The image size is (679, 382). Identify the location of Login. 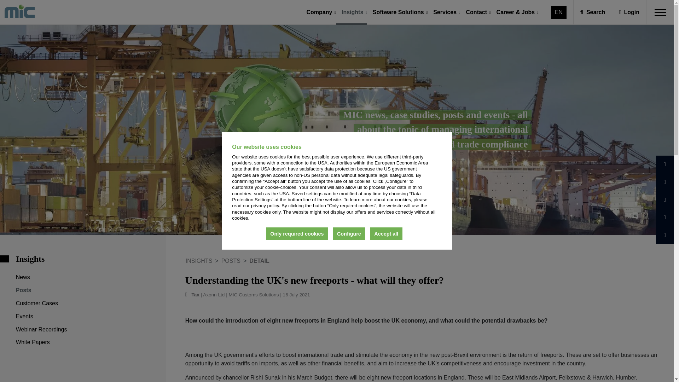
(629, 12).